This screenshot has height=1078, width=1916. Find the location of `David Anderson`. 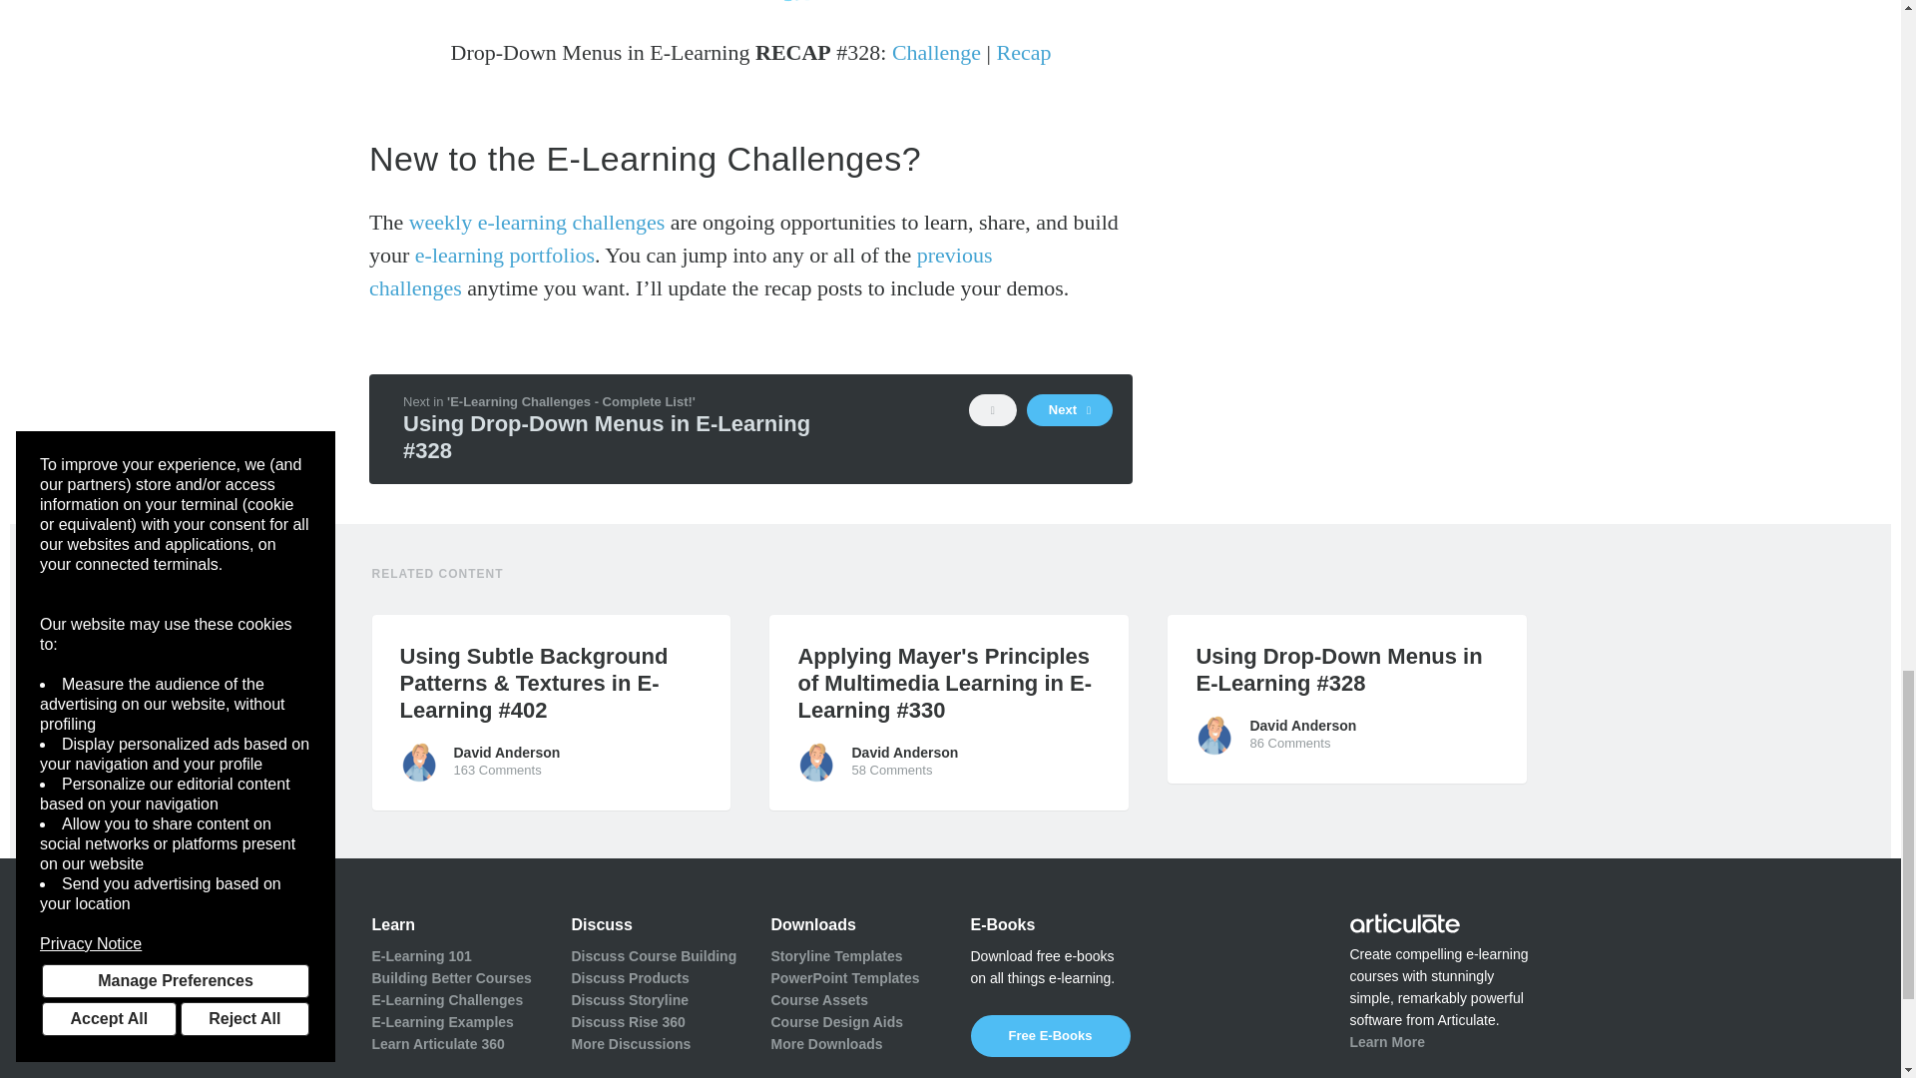

David Anderson is located at coordinates (418, 763).